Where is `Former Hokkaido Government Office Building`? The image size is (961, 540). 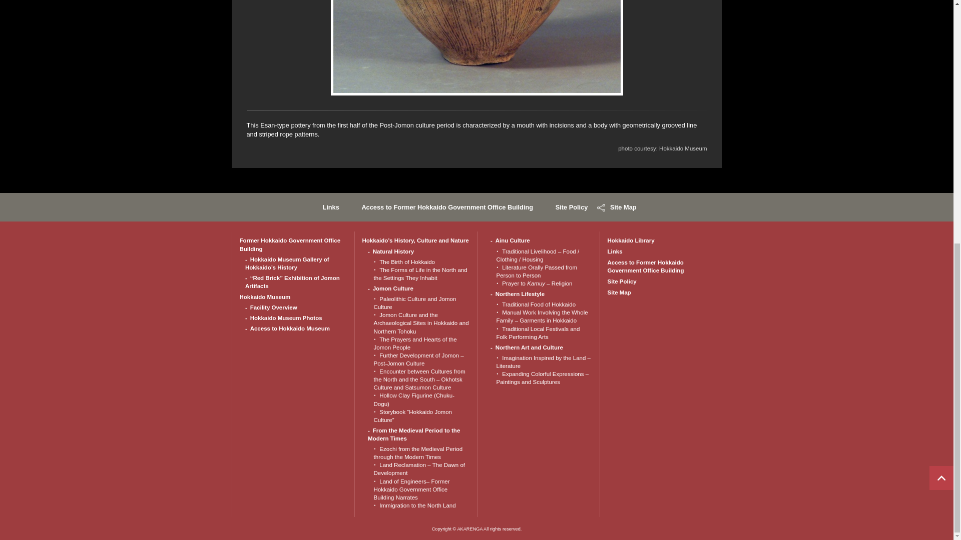
Former Hokkaido Government Office Building is located at coordinates (289, 244).